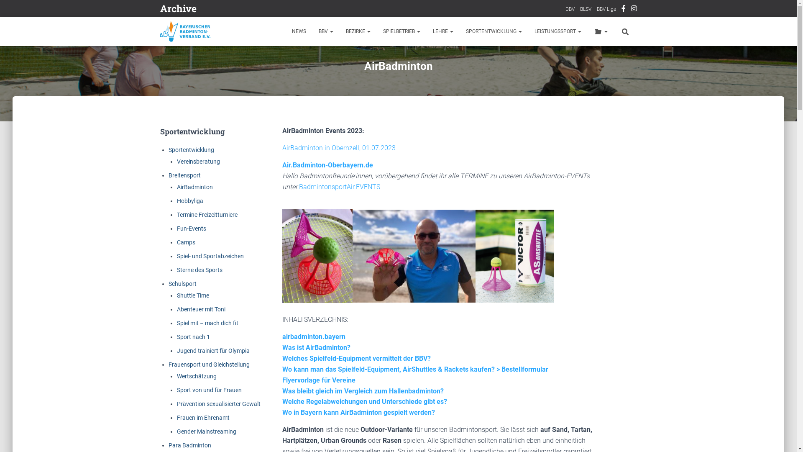  What do you see at coordinates (335, 27) in the screenshot?
I see `Juli 2023` at bounding box center [335, 27].